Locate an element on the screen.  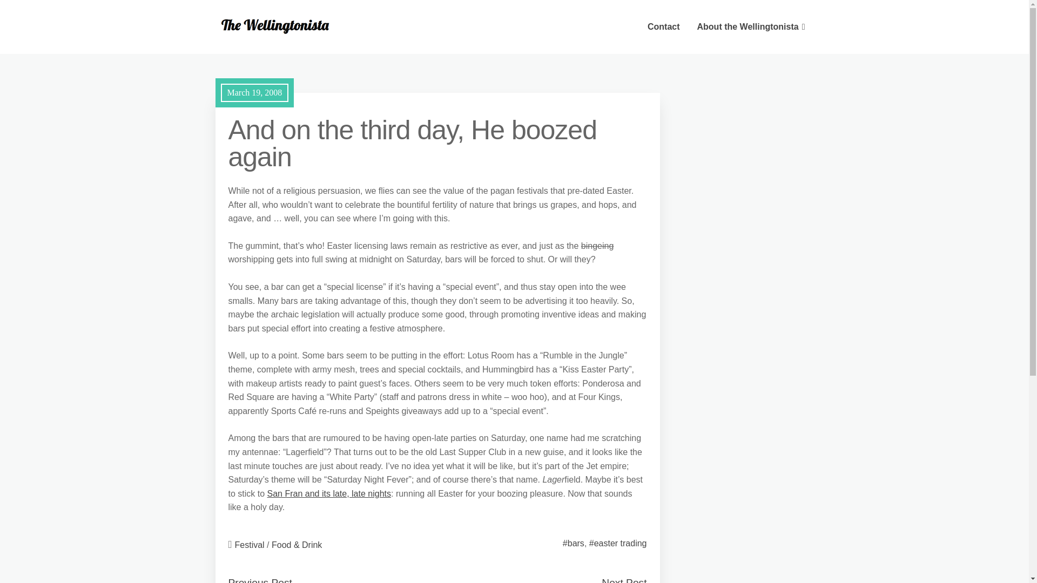
About the Wellingtonista is located at coordinates (751, 27).